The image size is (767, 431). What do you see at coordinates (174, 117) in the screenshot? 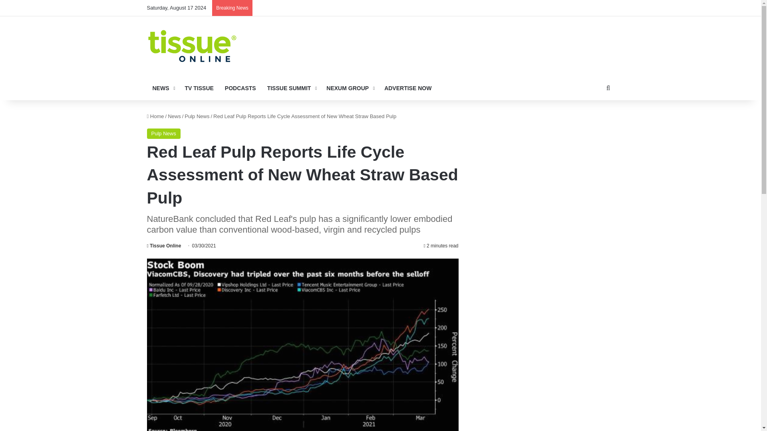
I see `News` at bounding box center [174, 117].